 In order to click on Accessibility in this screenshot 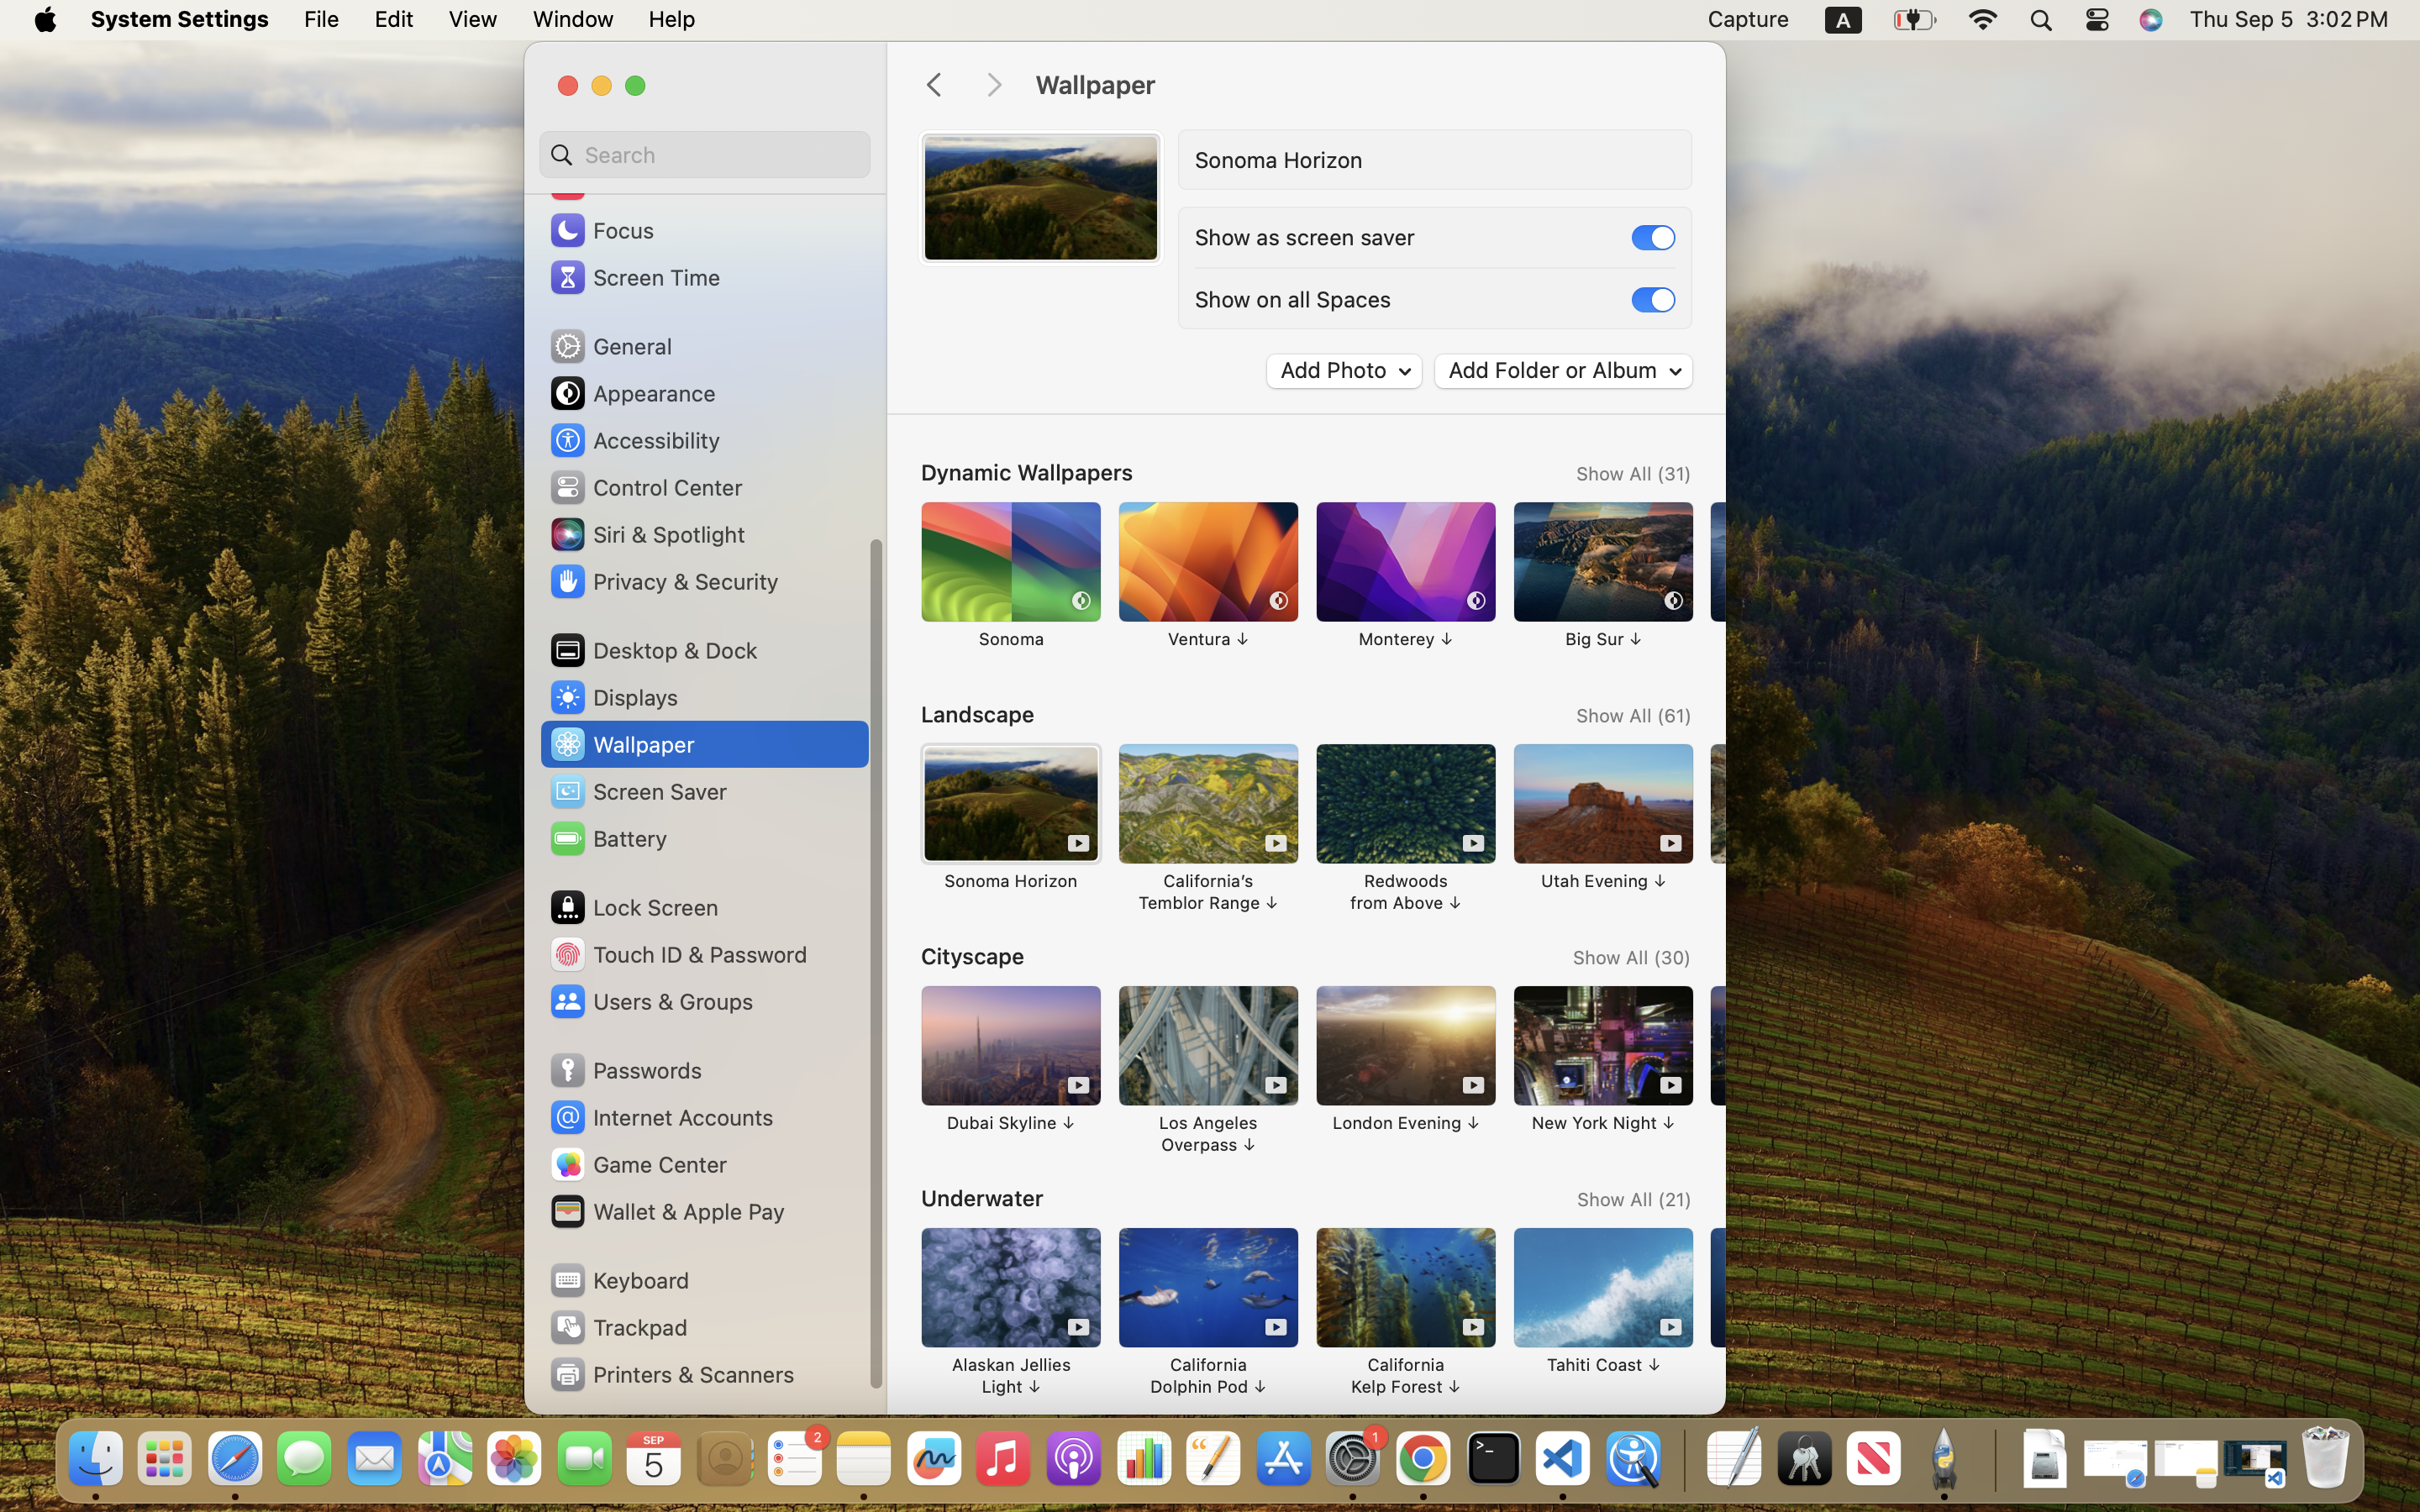, I will do `click(634, 440)`.